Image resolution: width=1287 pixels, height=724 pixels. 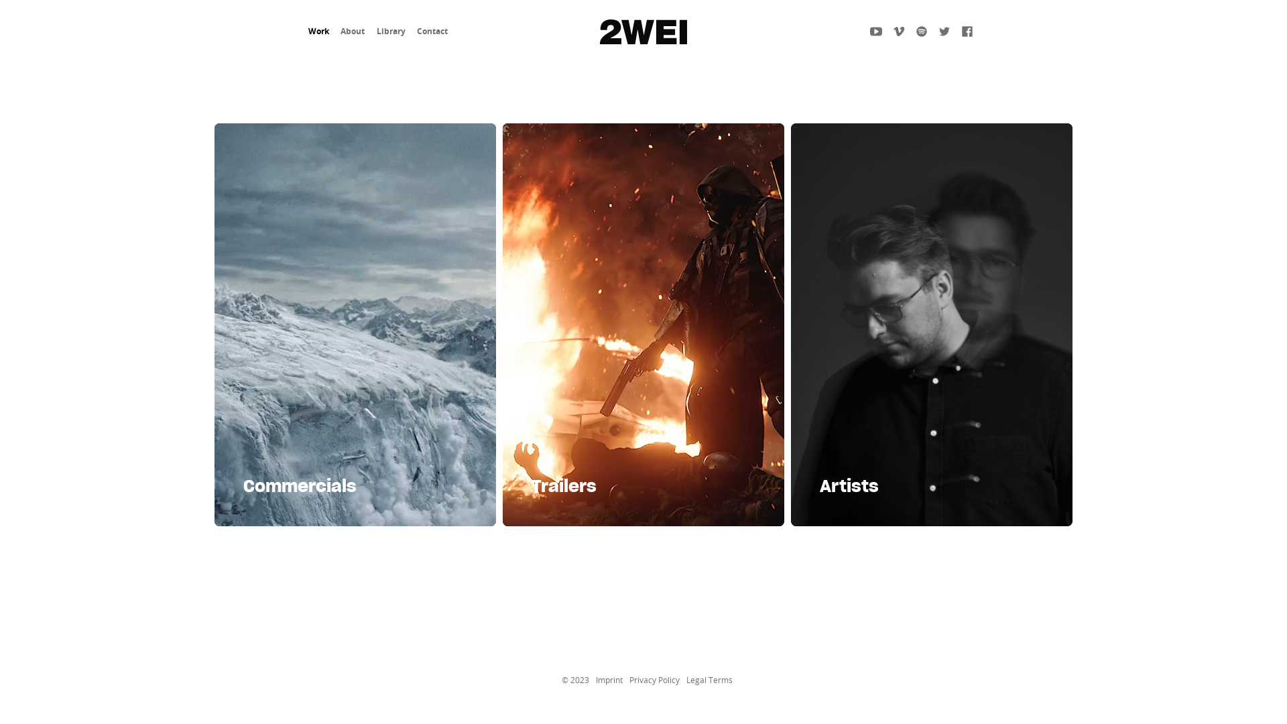 What do you see at coordinates (967, 32) in the screenshot?
I see `P` at bounding box center [967, 32].